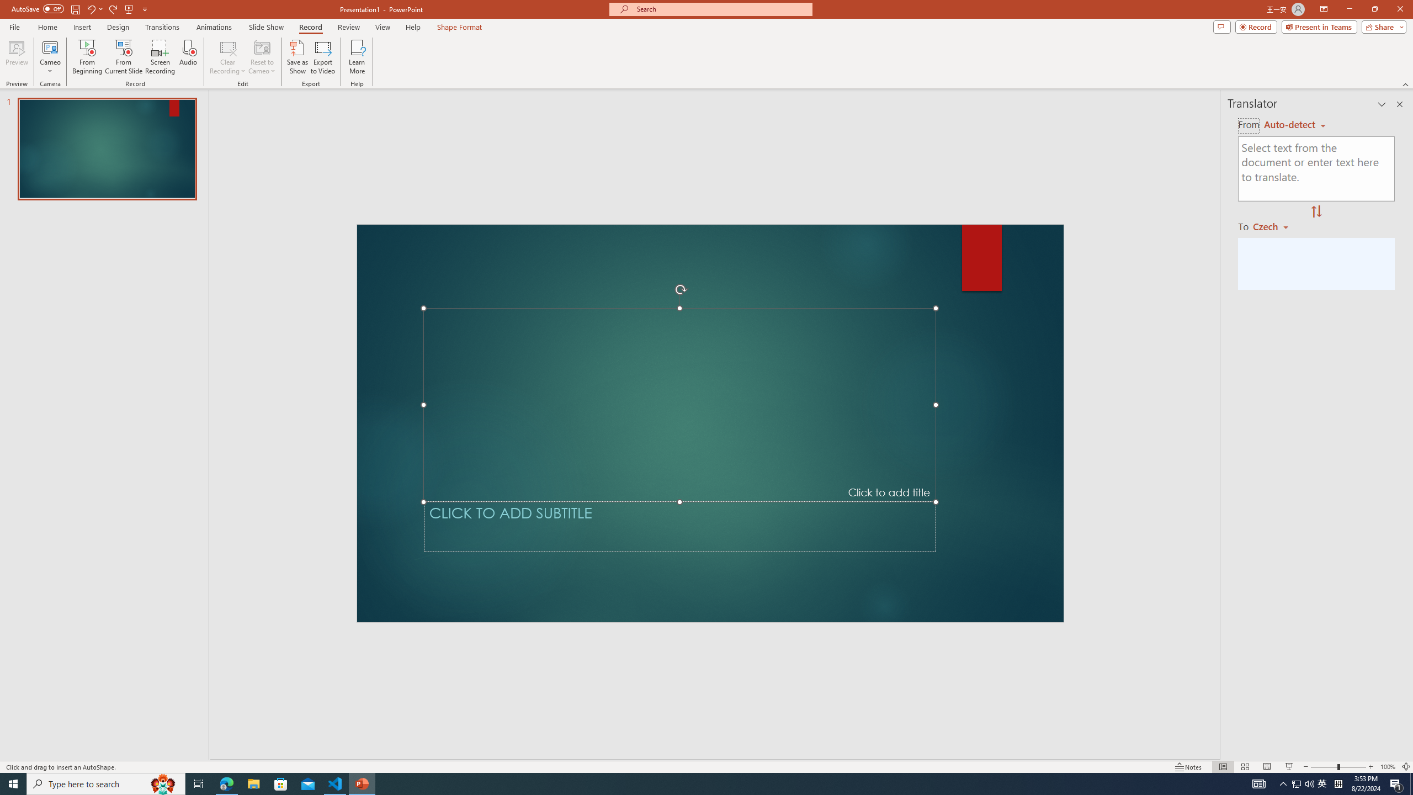 This screenshot has width=1413, height=795. Describe the element at coordinates (50, 47) in the screenshot. I see `Cameo` at that location.